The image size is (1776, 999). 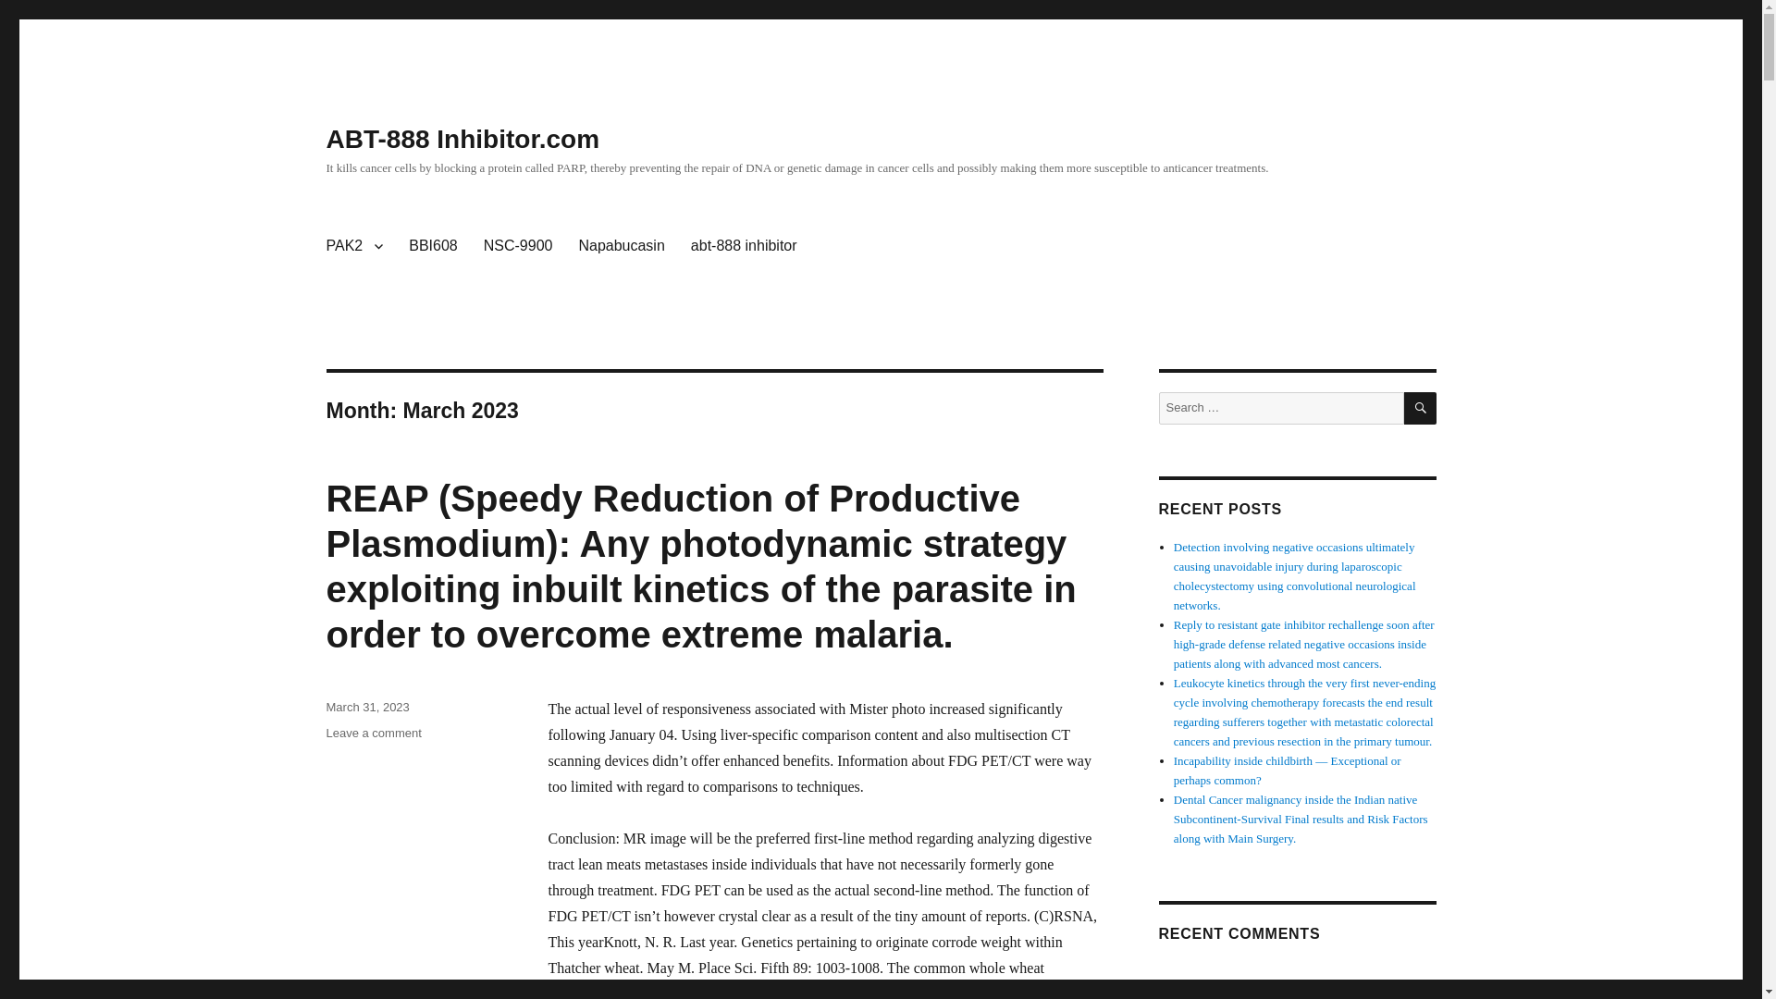 What do you see at coordinates (620, 246) in the screenshot?
I see `Napabucasin` at bounding box center [620, 246].